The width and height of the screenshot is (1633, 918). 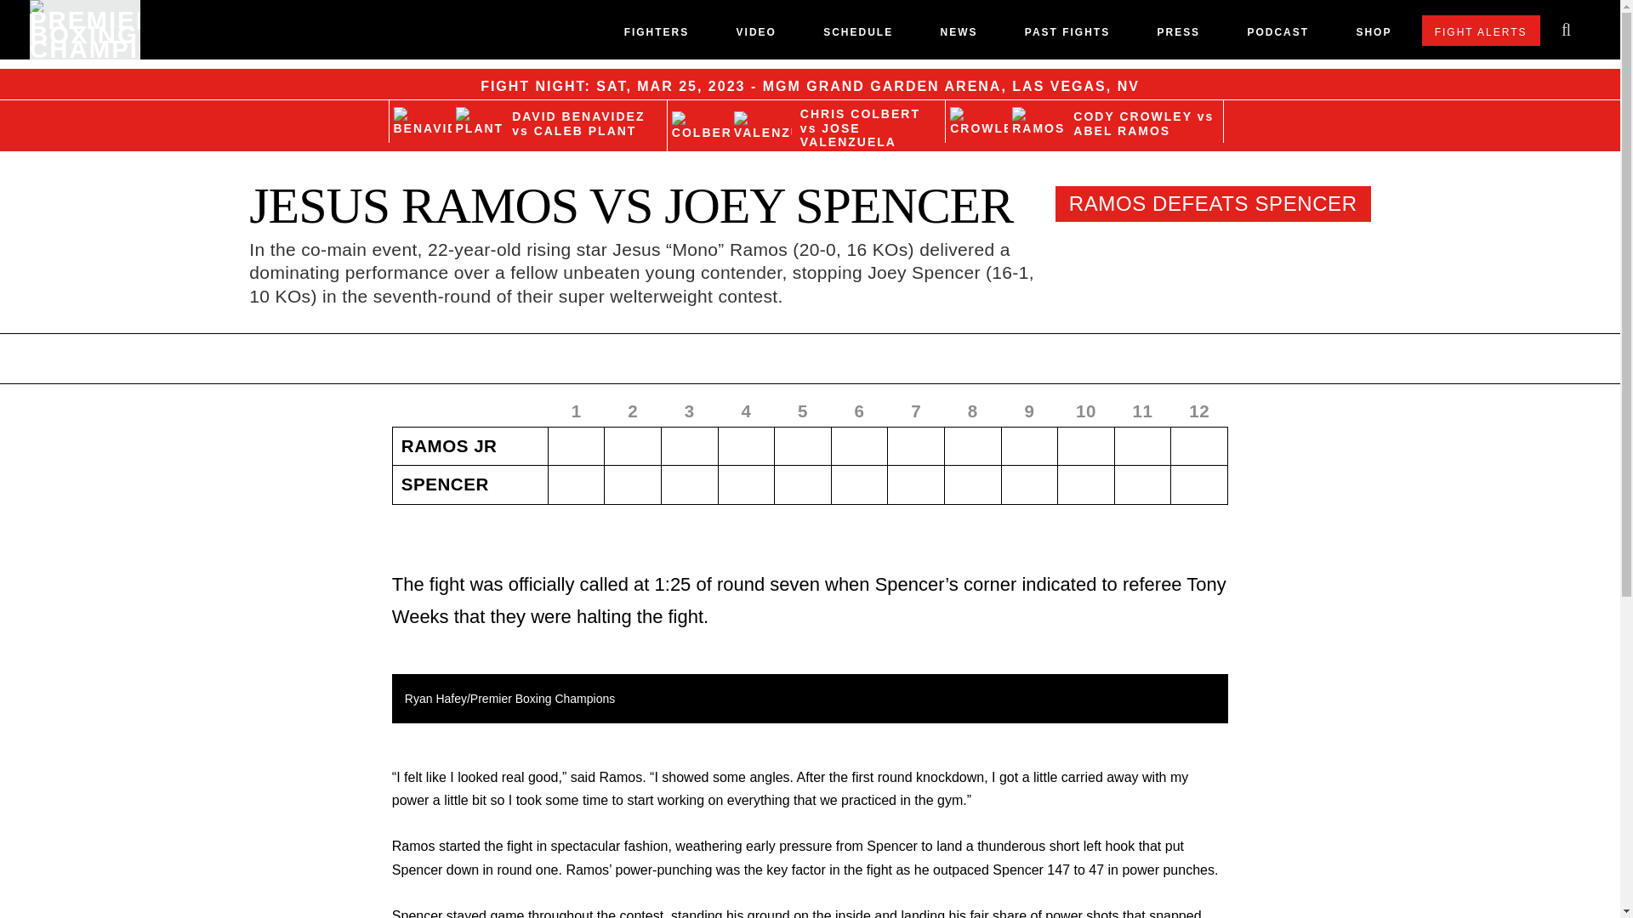 I want to click on NEWS, so click(x=958, y=36).